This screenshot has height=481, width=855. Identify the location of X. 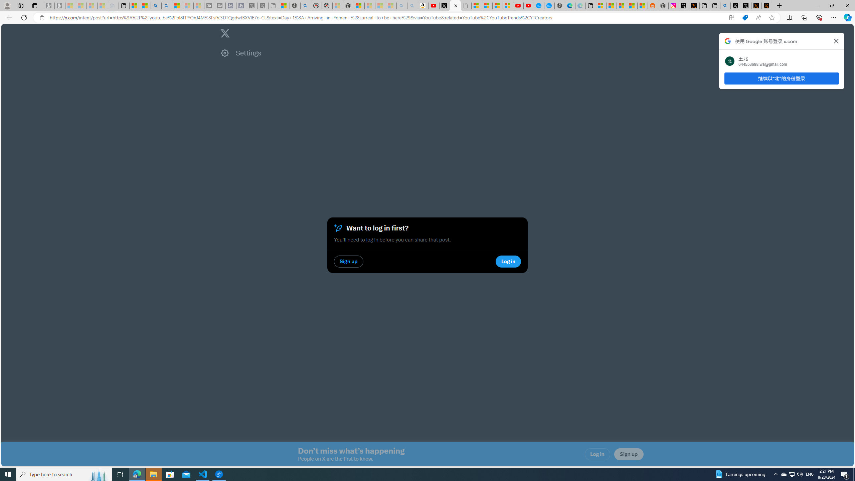
(455, 6).